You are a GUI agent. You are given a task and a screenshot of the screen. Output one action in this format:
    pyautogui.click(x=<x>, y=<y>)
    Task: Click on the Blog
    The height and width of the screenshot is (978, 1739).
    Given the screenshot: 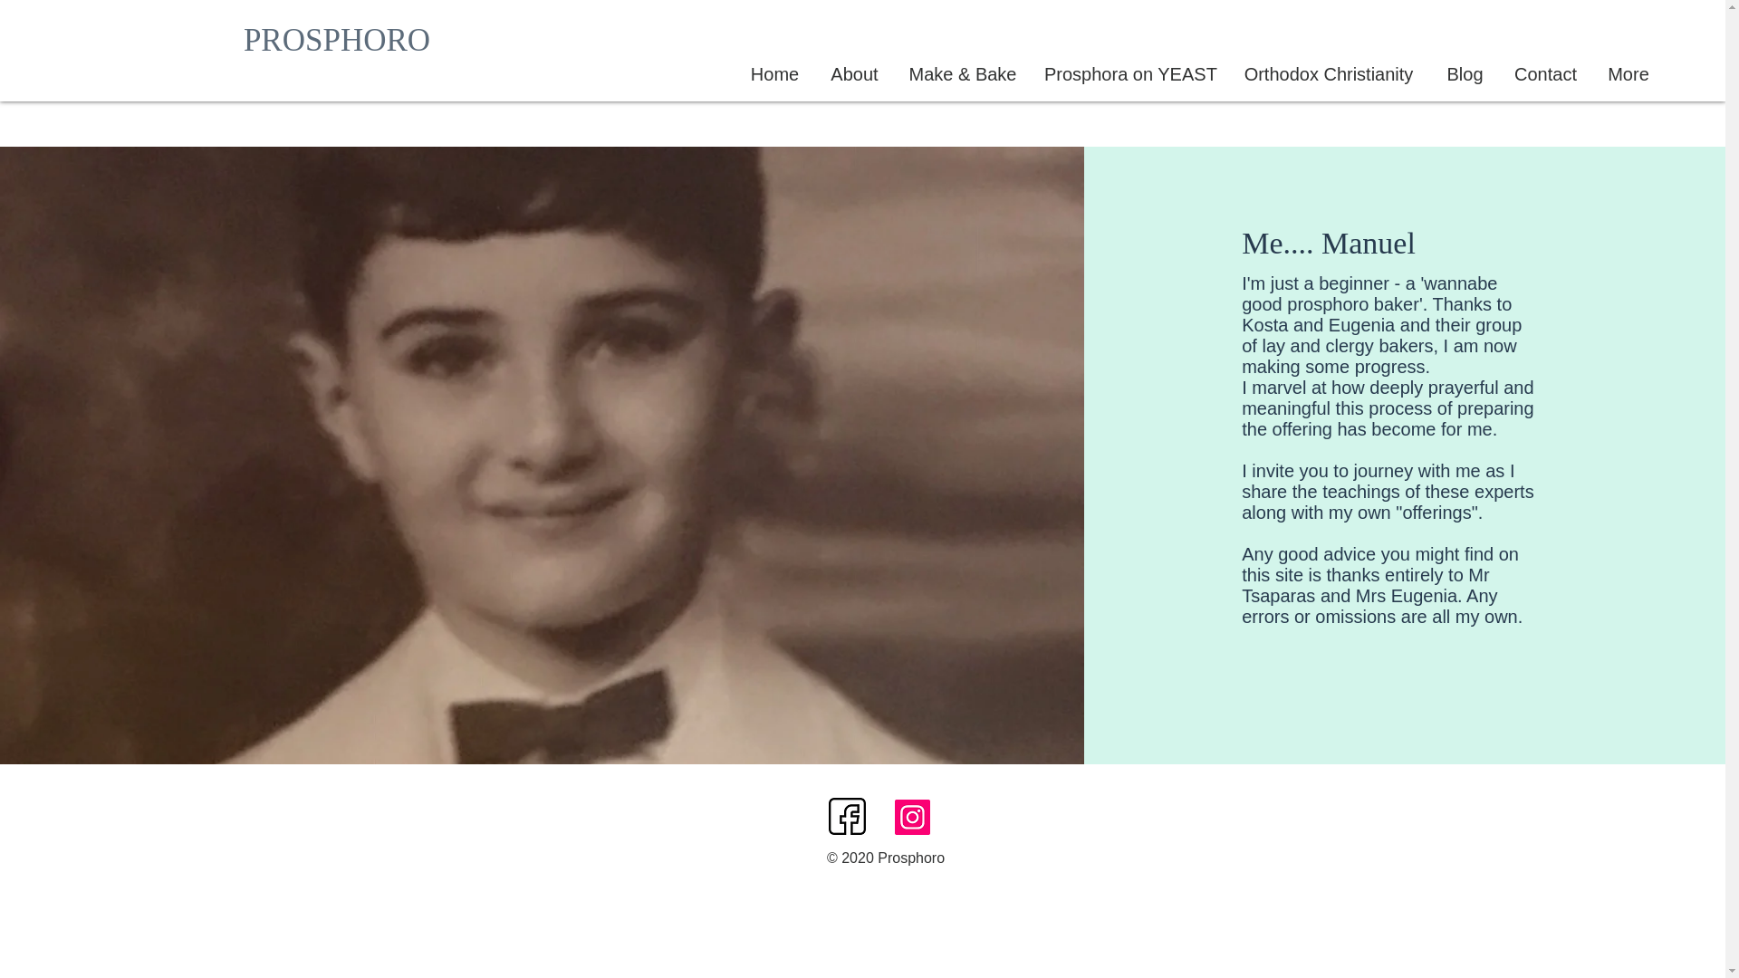 What is the action you would take?
    pyautogui.click(x=1465, y=74)
    